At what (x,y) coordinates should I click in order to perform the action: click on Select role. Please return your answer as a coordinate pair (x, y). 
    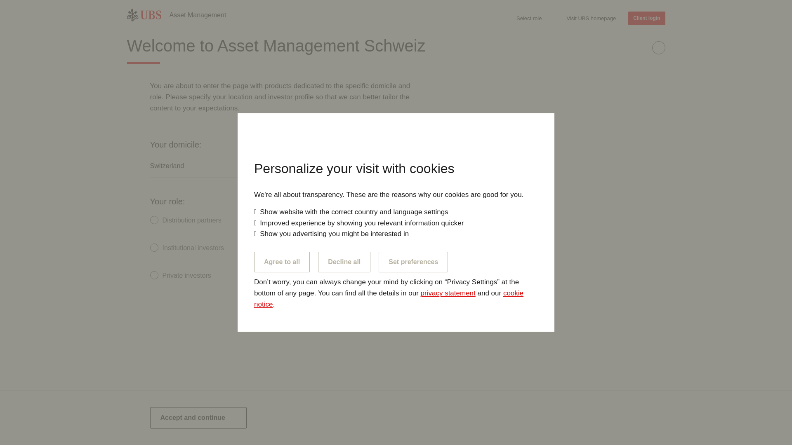
    Looking at the image, I should click on (529, 18).